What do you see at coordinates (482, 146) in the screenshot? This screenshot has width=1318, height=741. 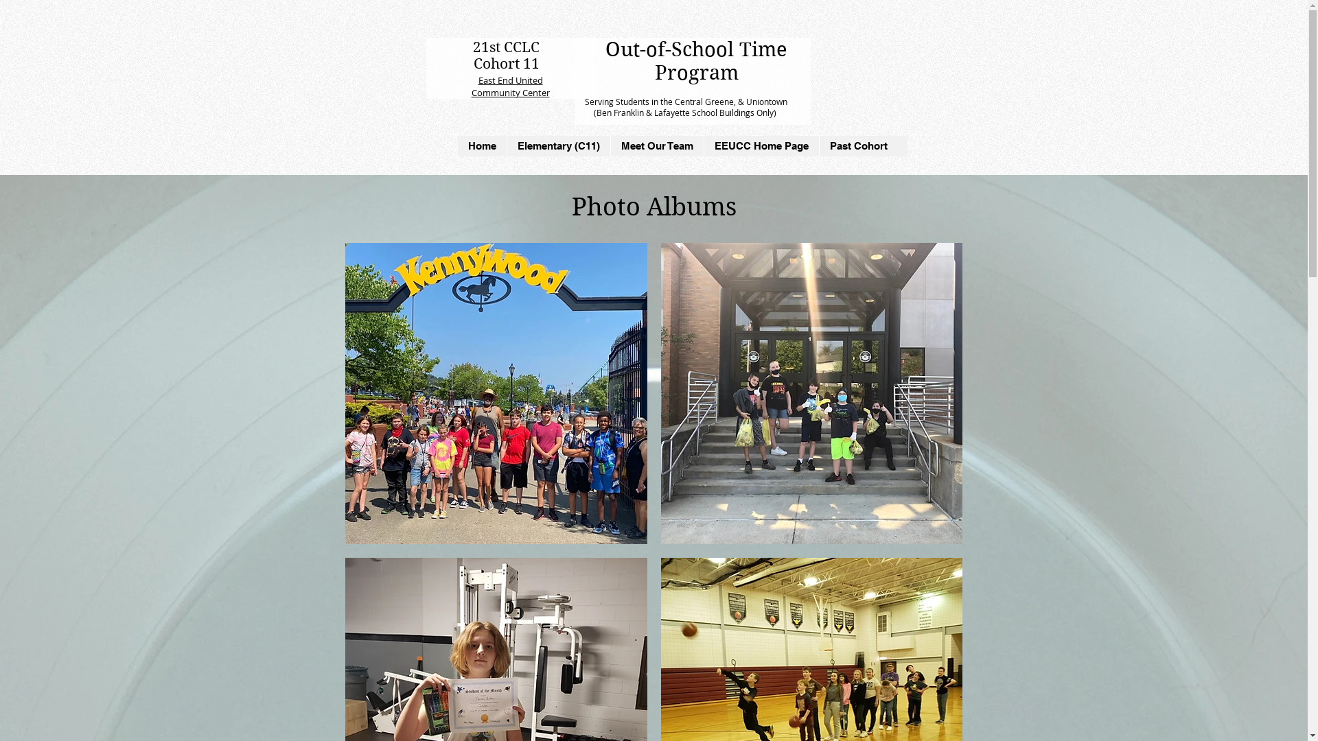 I see `Home` at bounding box center [482, 146].